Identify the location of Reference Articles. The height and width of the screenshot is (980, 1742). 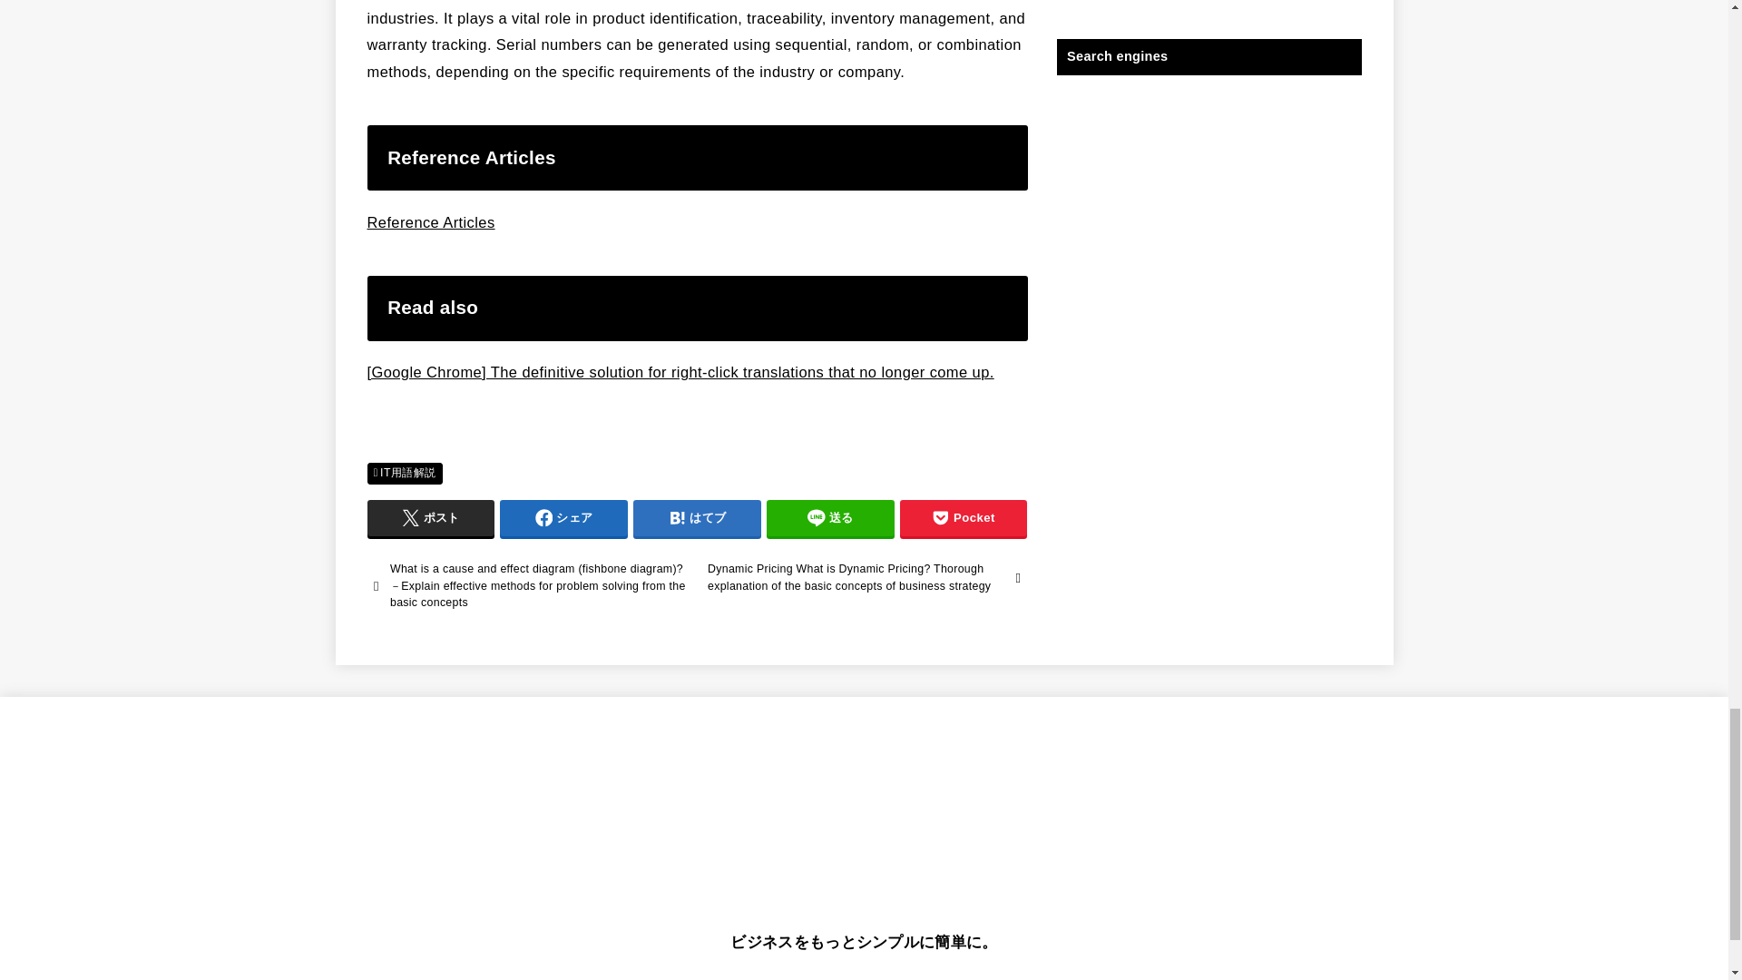
(430, 221).